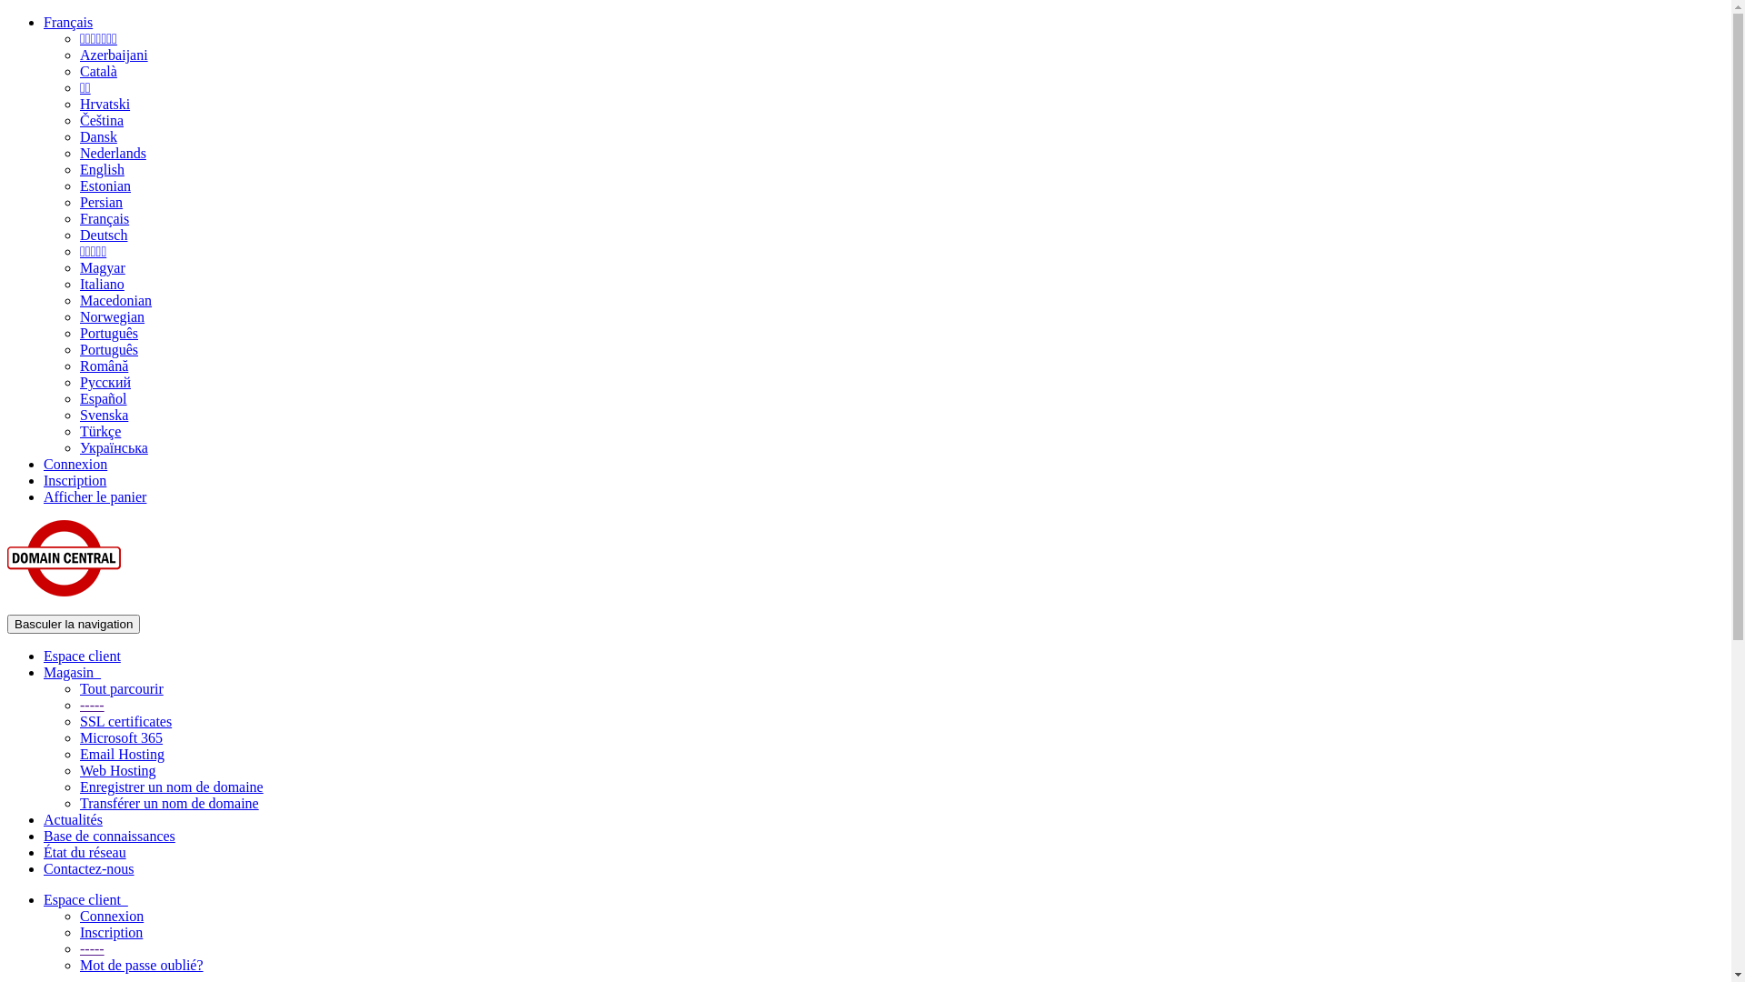 The width and height of the screenshot is (1745, 982). What do you see at coordinates (105, 104) in the screenshot?
I see `Hrvatski` at bounding box center [105, 104].